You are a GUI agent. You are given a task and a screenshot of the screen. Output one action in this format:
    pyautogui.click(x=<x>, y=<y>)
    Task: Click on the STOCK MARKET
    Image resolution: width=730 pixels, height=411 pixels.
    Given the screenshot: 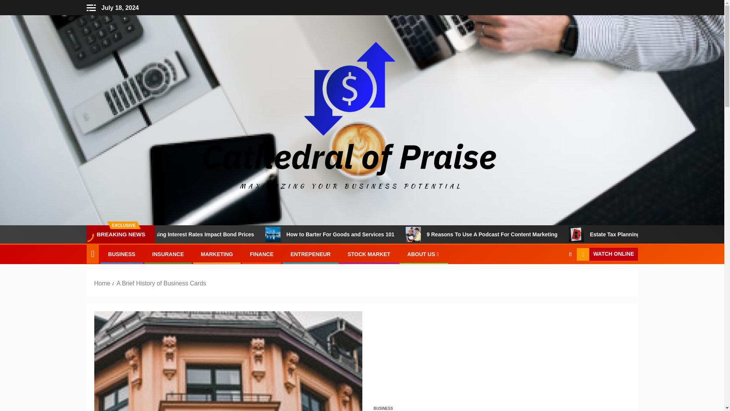 What is the action you would take?
    pyautogui.click(x=369, y=254)
    